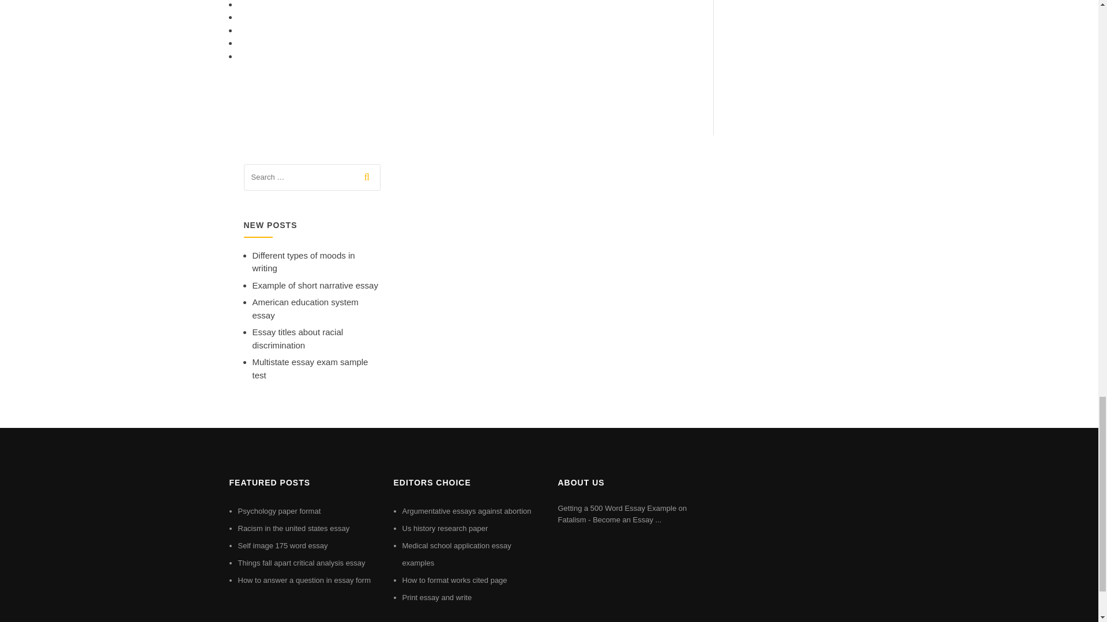 Image resolution: width=1107 pixels, height=622 pixels. What do you see at coordinates (315, 286) in the screenshot?
I see `Example of short narrative essay` at bounding box center [315, 286].